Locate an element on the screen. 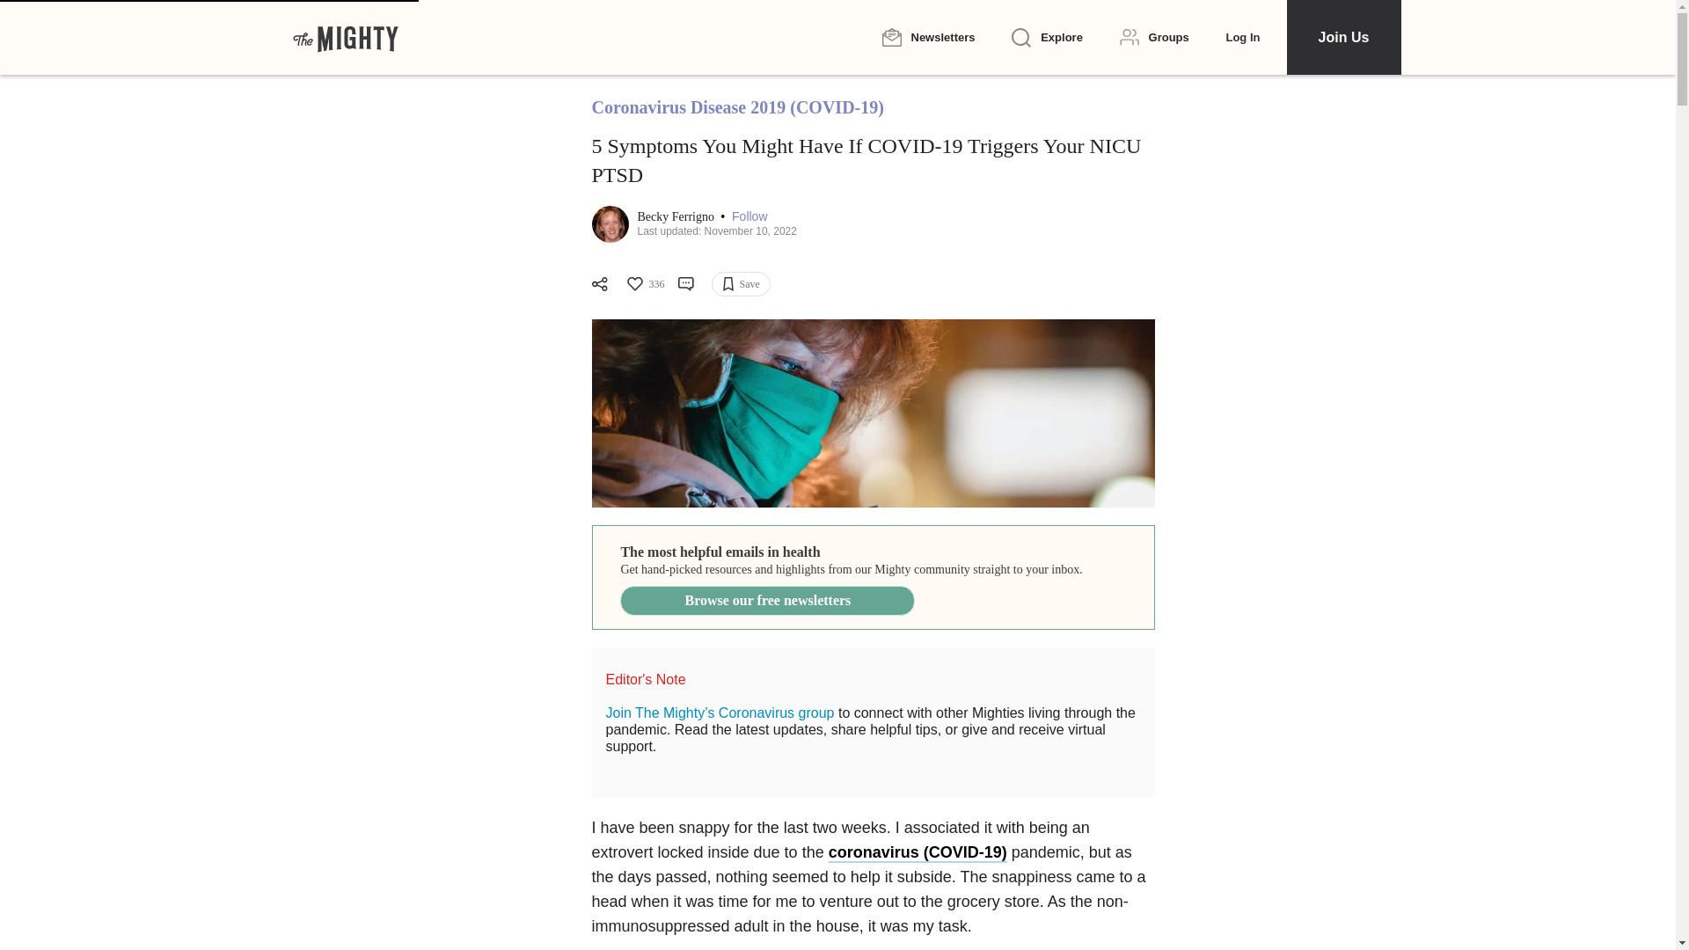 The image size is (1689, 950). Newsletters is located at coordinates (927, 37).